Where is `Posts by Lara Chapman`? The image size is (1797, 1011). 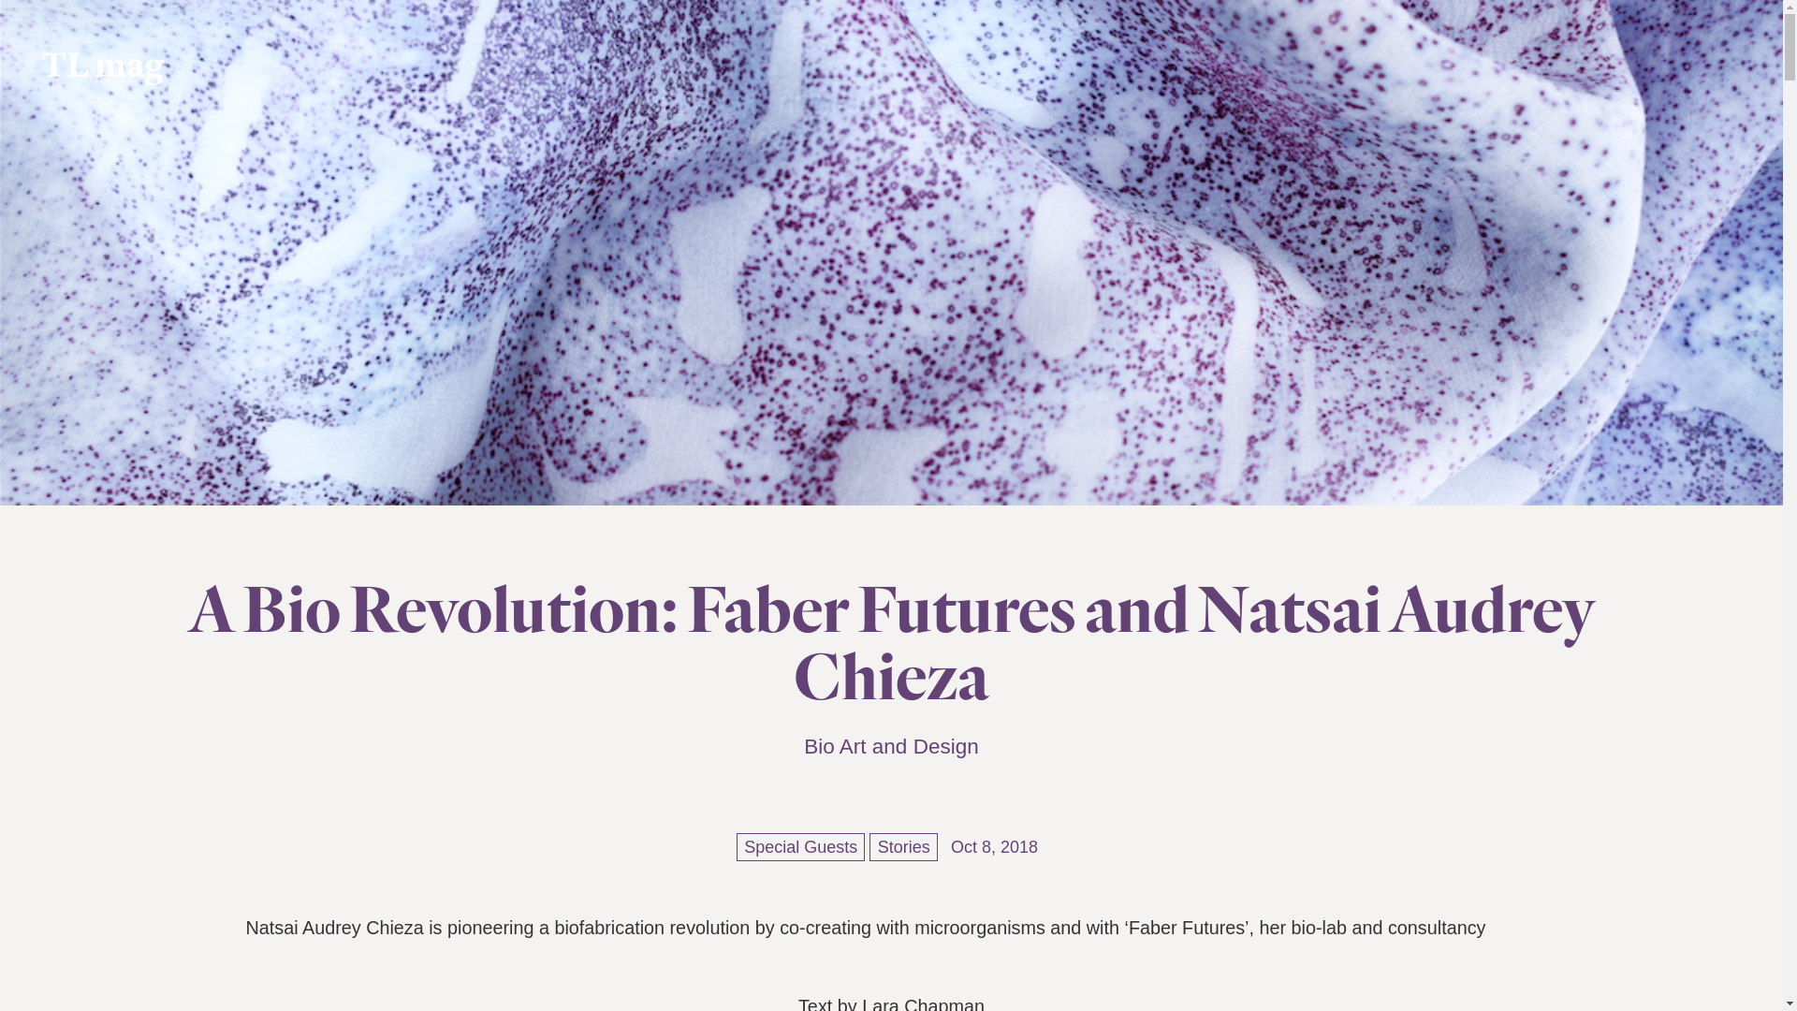
Posts by Lara Chapman is located at coordinates (923, 1004).